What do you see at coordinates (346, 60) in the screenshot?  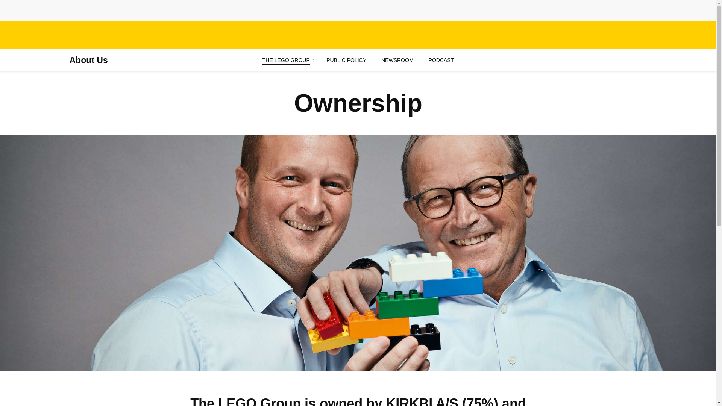 I see `PUBLIC POLICY` at bounding box center [346, 60].